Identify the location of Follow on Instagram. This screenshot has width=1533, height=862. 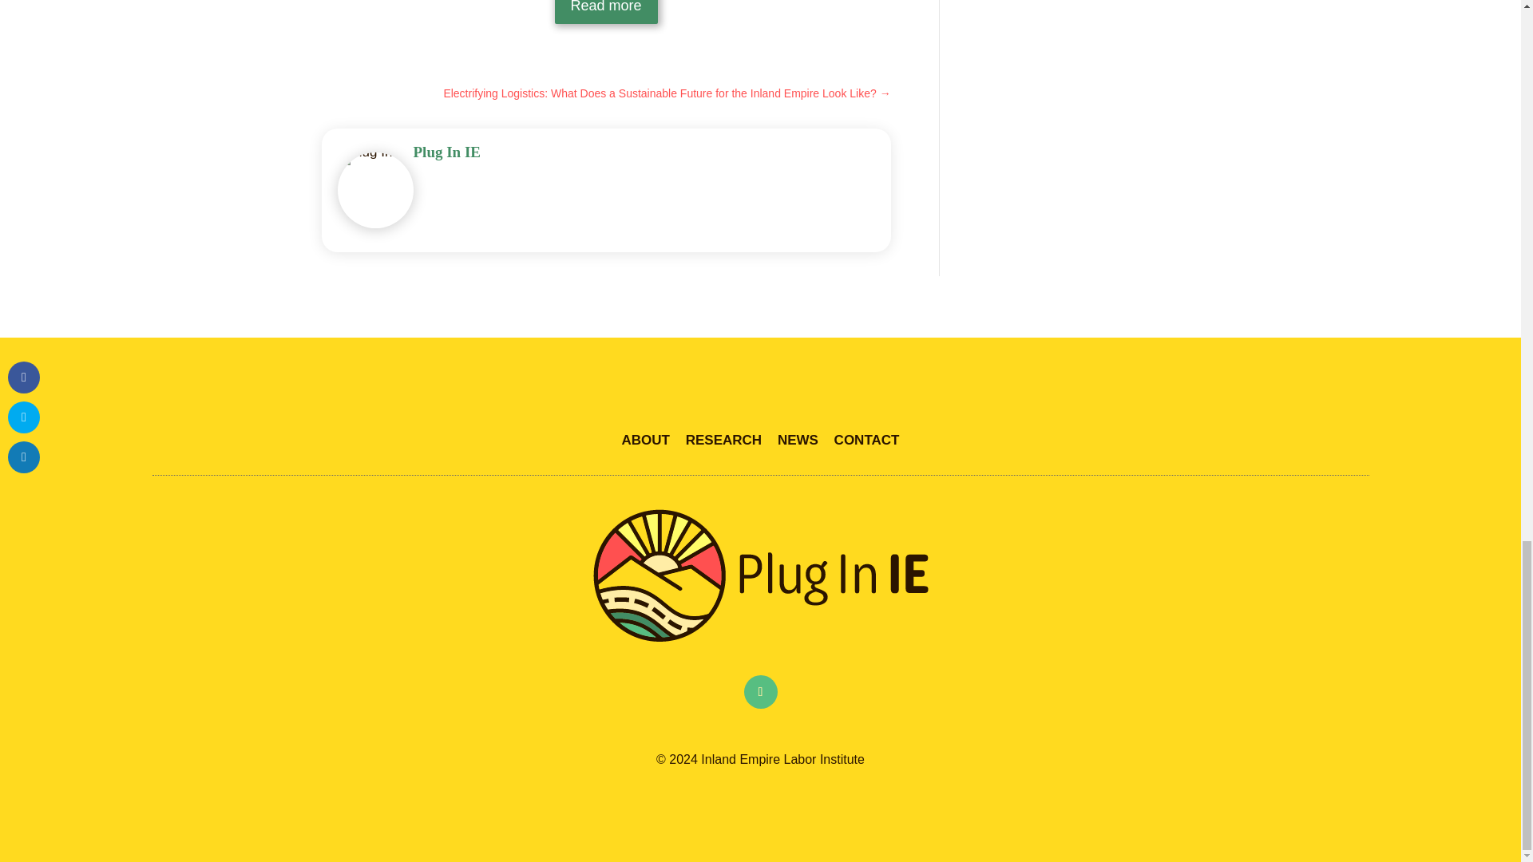
(760, 691).